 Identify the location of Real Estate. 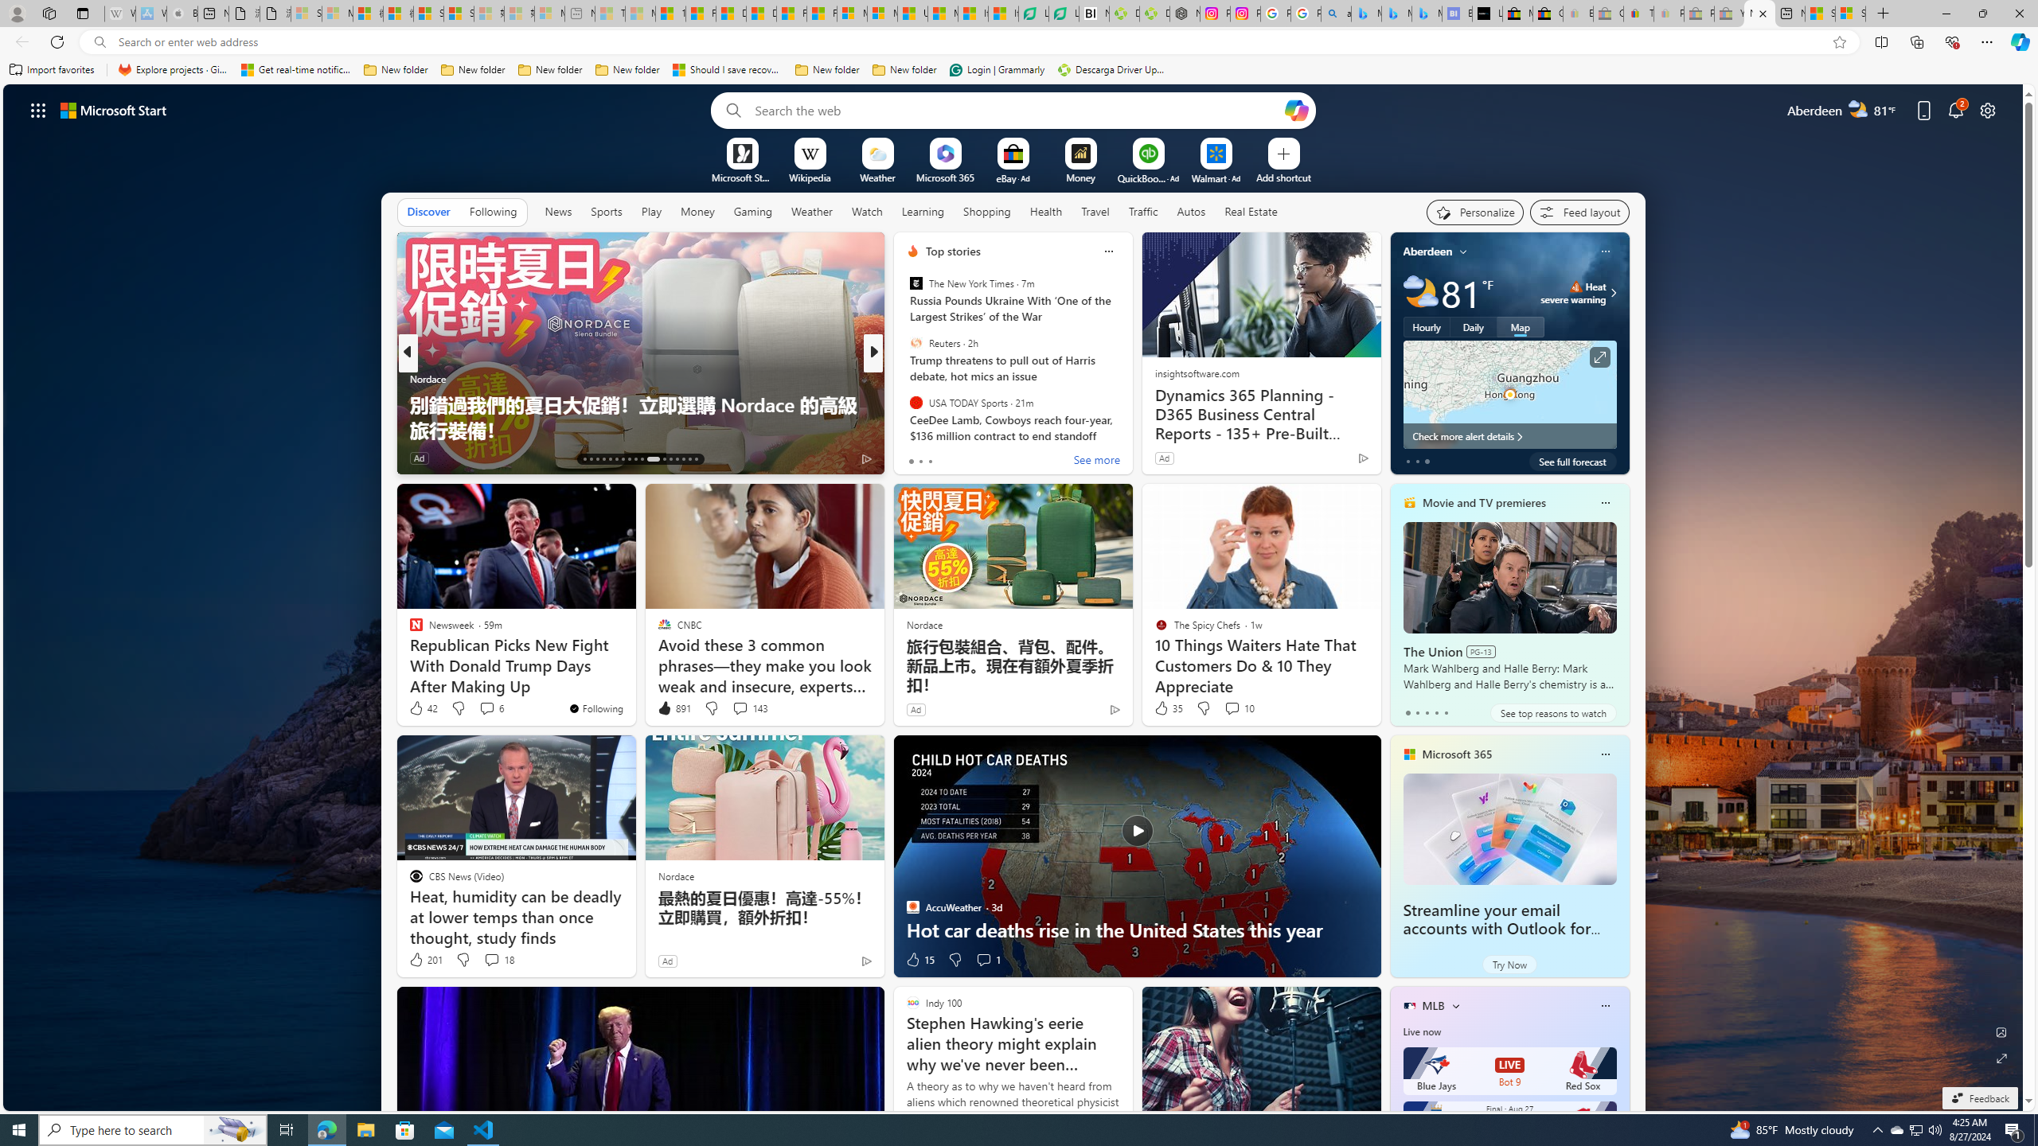
(1251, 212).